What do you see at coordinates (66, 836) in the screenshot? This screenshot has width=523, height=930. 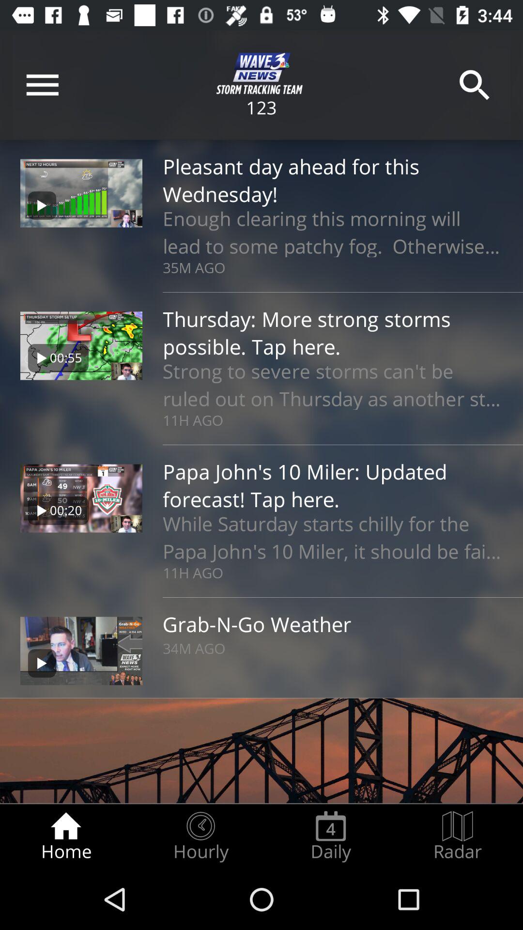 I see `open the item next to the hourly` at bounding box center [66, 836].